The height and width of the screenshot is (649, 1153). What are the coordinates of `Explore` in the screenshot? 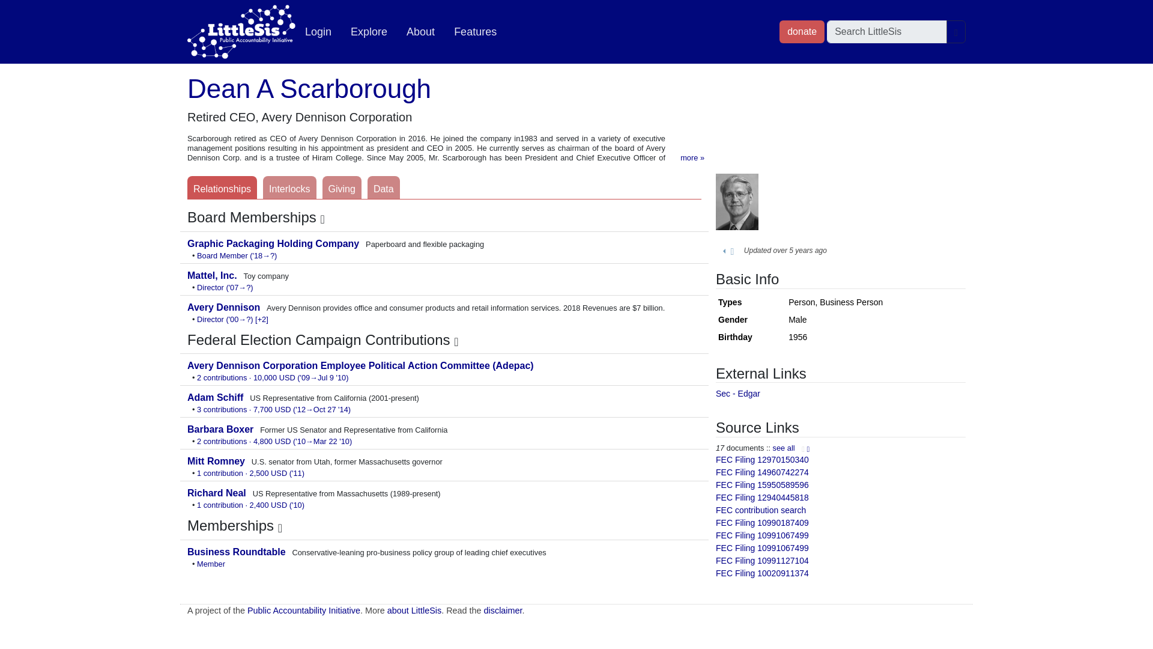 It's located at (369, 32).